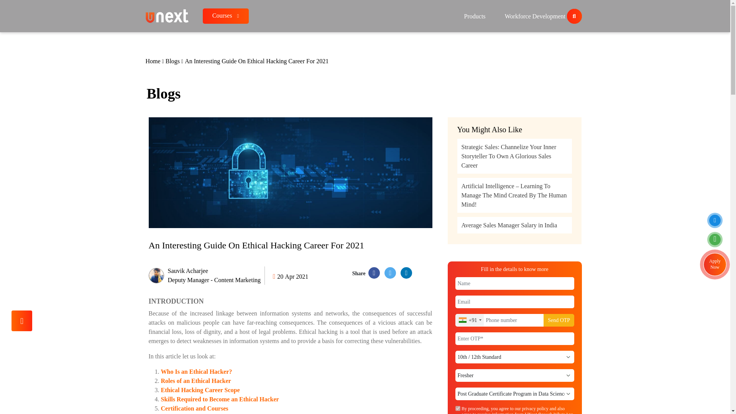 The height and width of the screenshot is (414, 736). Describe the element at coordinates (207, 276) in the screenshot. I see `Whatsapp` at that location.